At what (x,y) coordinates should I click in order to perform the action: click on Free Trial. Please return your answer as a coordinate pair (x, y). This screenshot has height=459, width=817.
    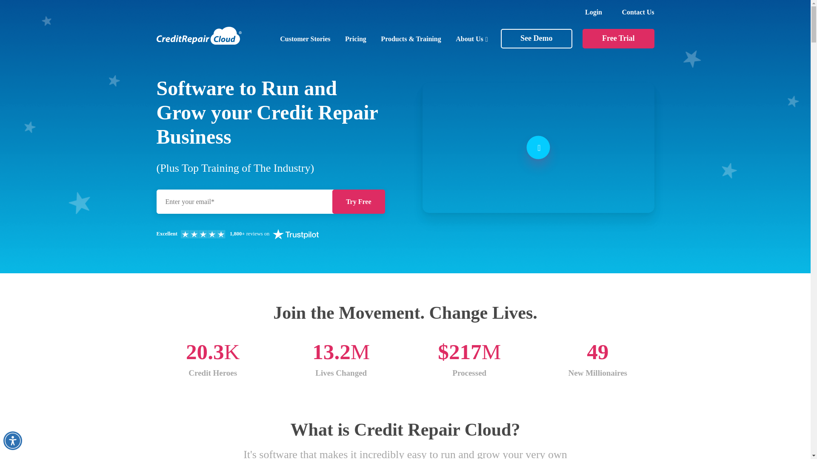
    Looking at the image, I should click on (618, 39).